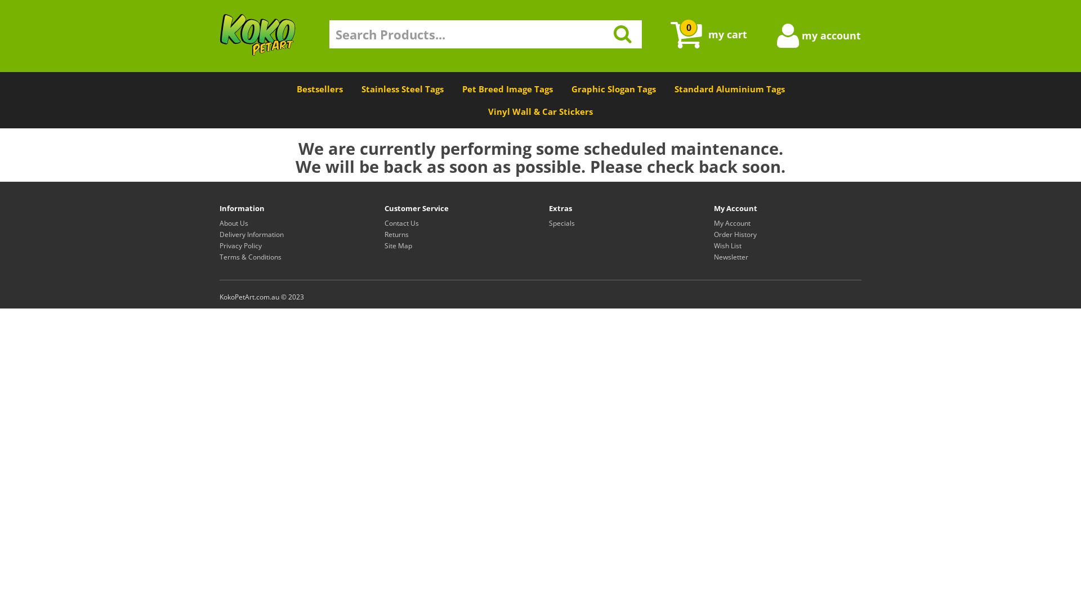  Describe the element at coordinates (397, 245) in the screenshot. I see `Site Map` at that location.